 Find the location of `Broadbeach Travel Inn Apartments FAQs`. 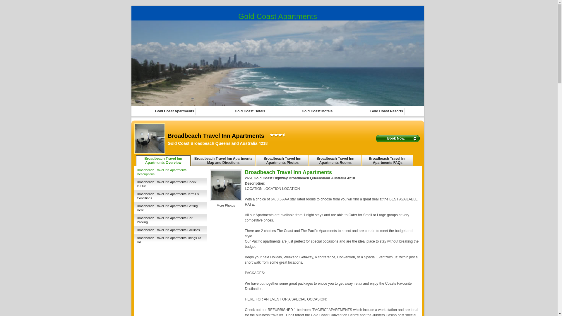

Broadbeach Travel Inn Apartments FAQs is located at coordinates (388, 160).